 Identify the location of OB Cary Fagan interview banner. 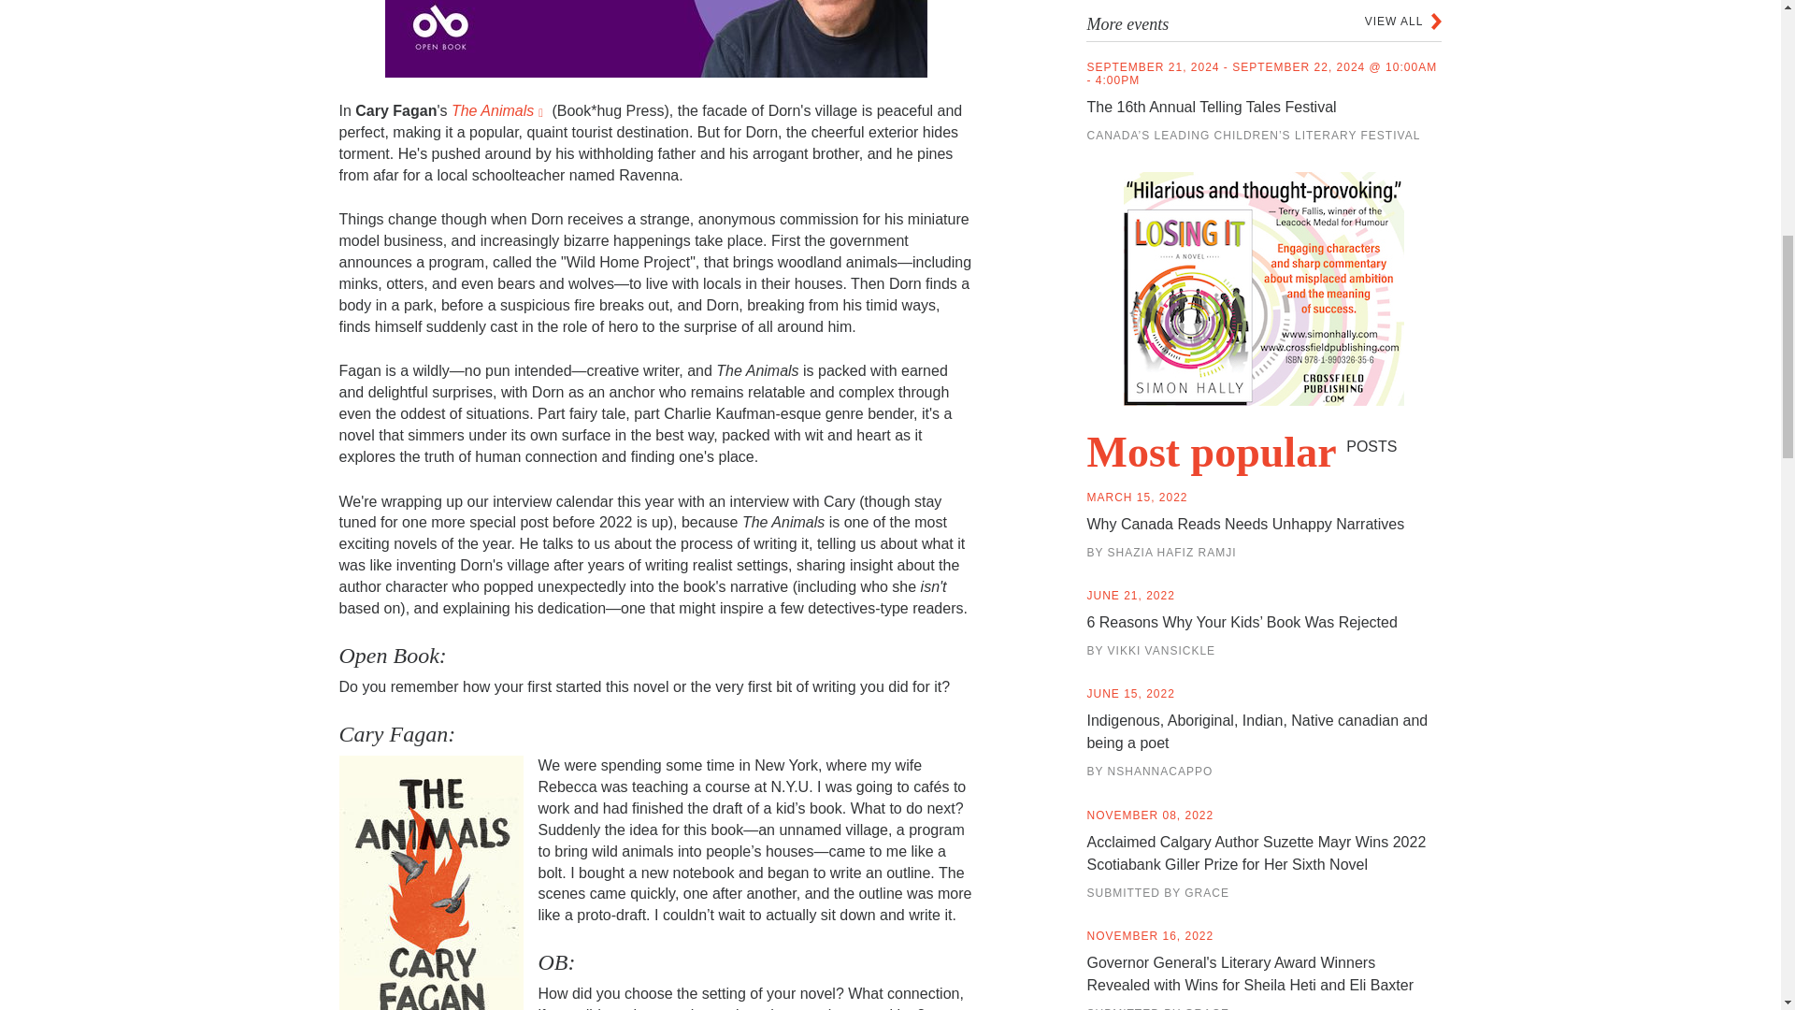
(656, 39).